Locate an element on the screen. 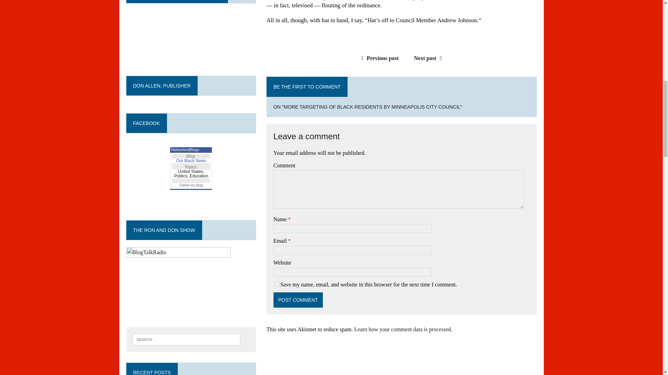 This screenshot has width=668, height=375. Previous post is located at coordinates (378, 58).